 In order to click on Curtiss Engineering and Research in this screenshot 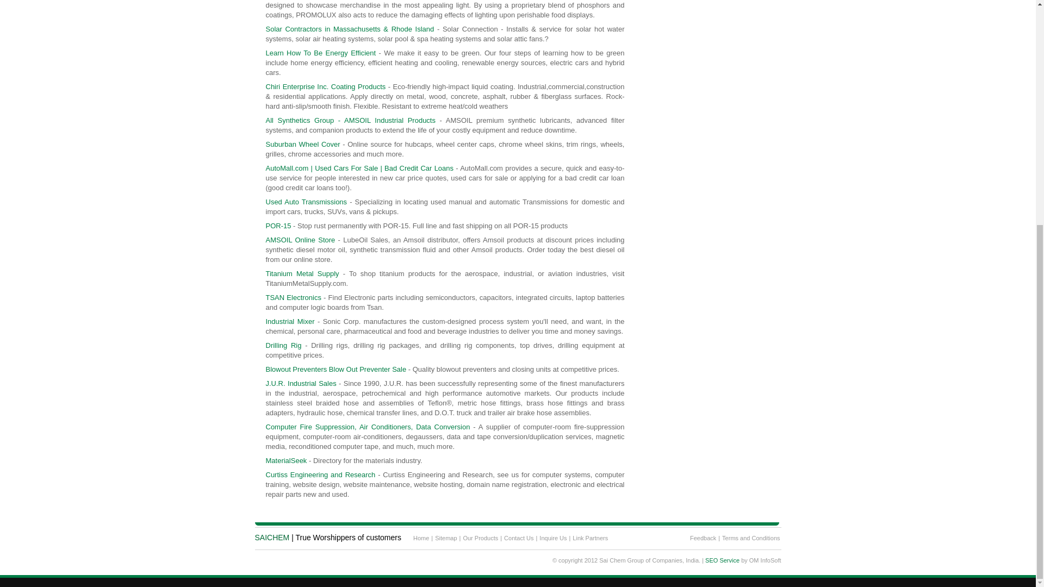, I will do `click(320, 475)`.